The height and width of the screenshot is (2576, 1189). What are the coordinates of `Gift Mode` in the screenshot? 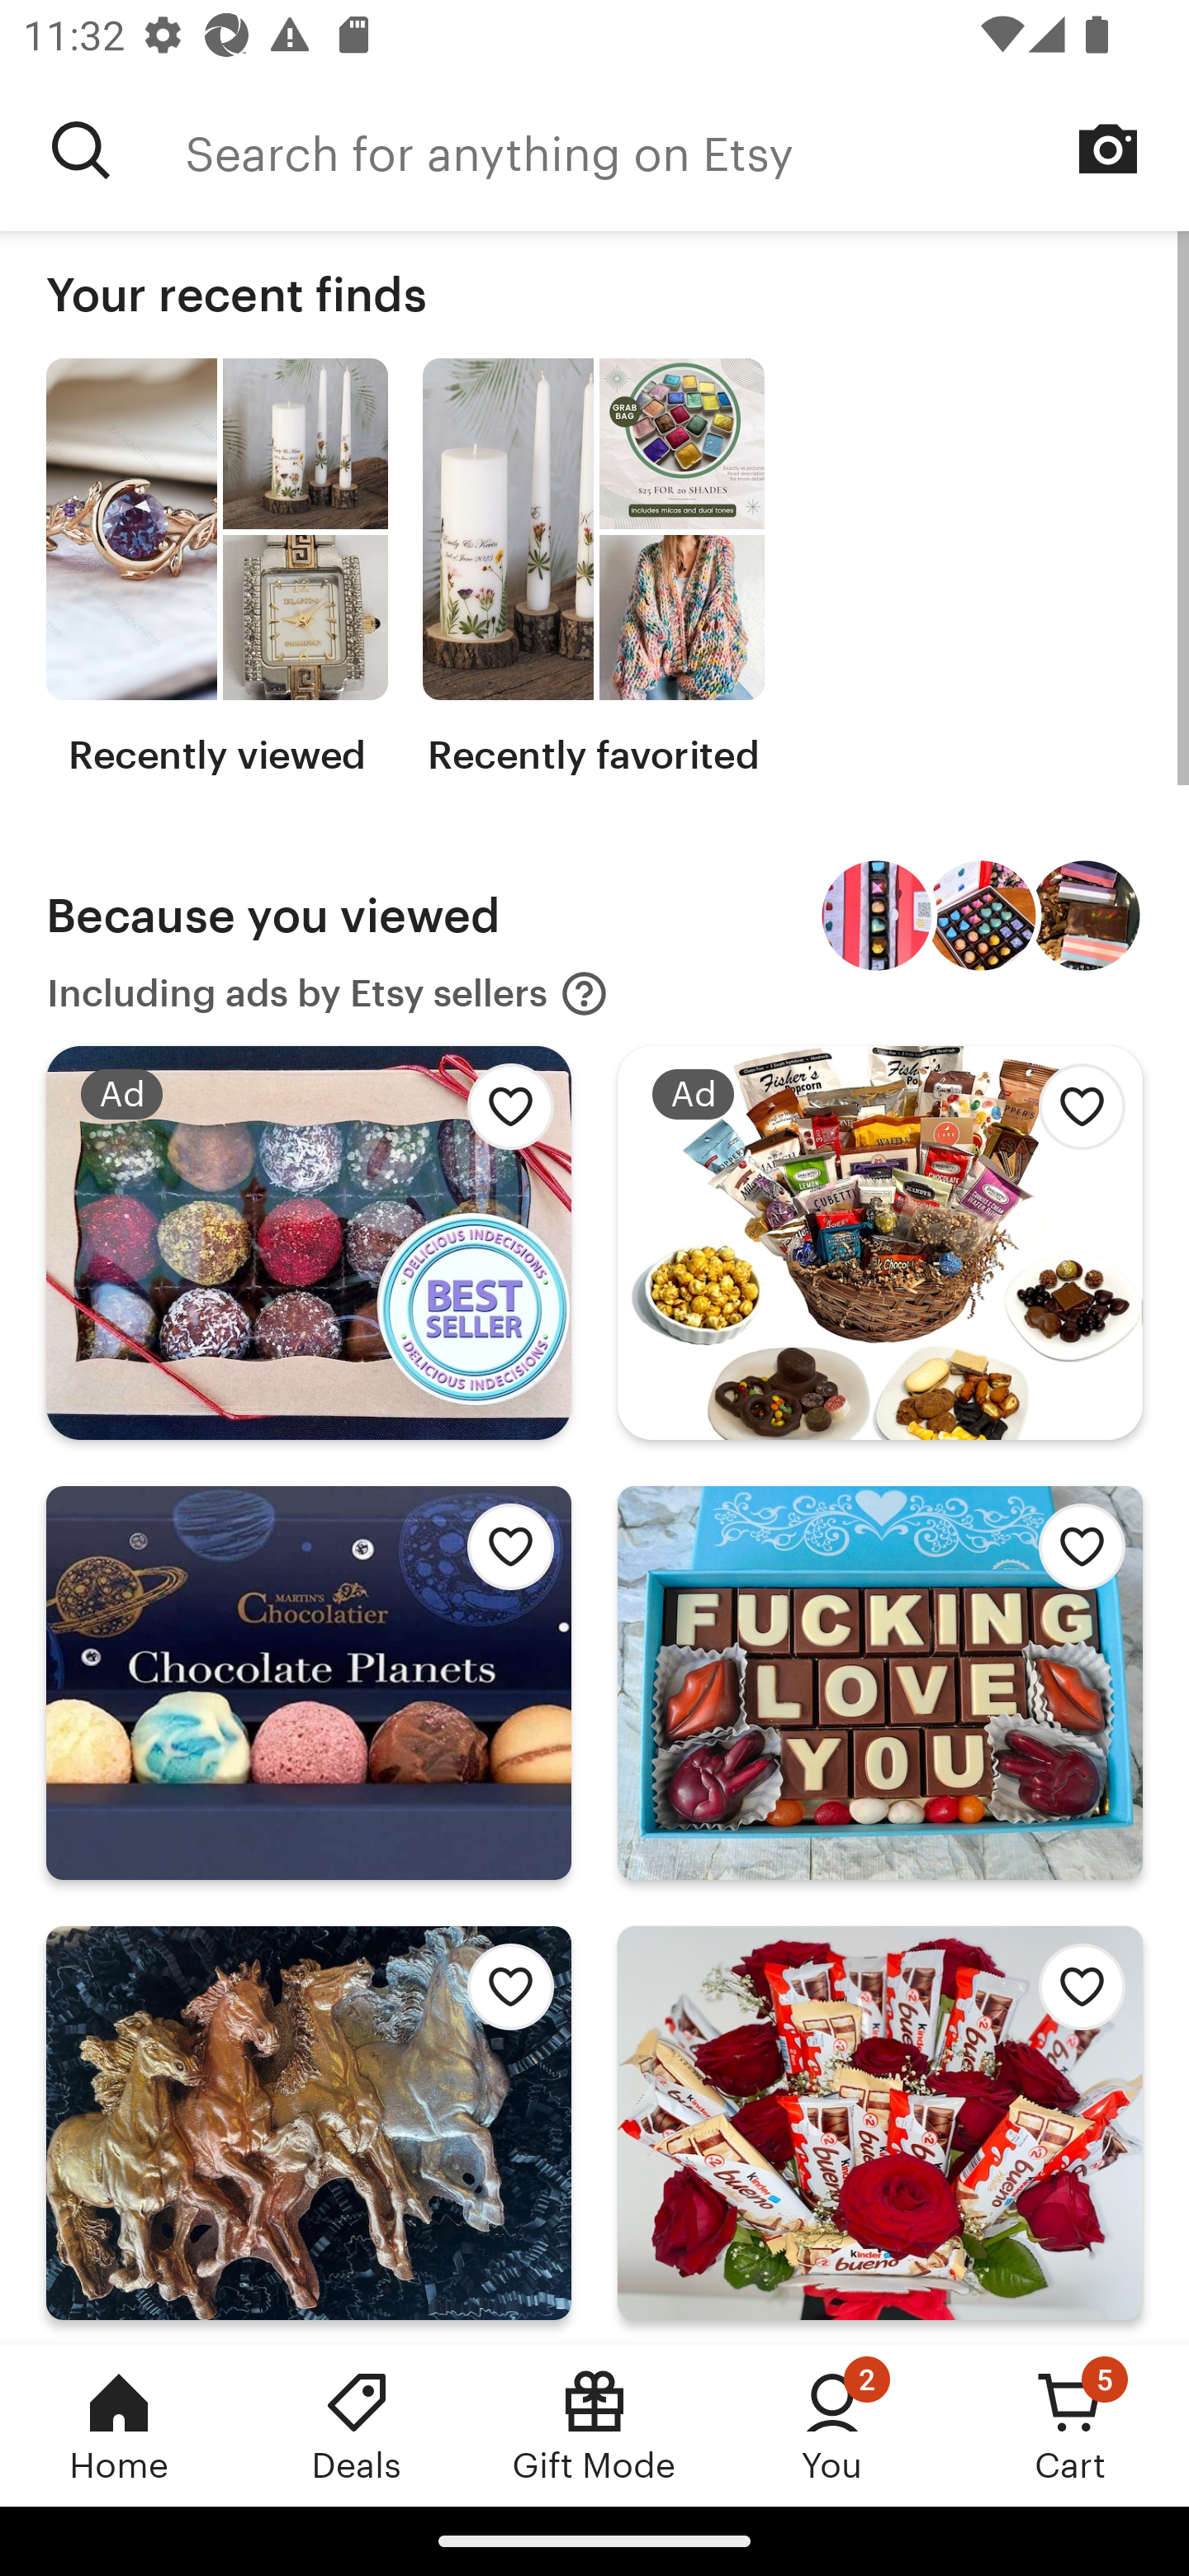 It's located at (594, 2425).